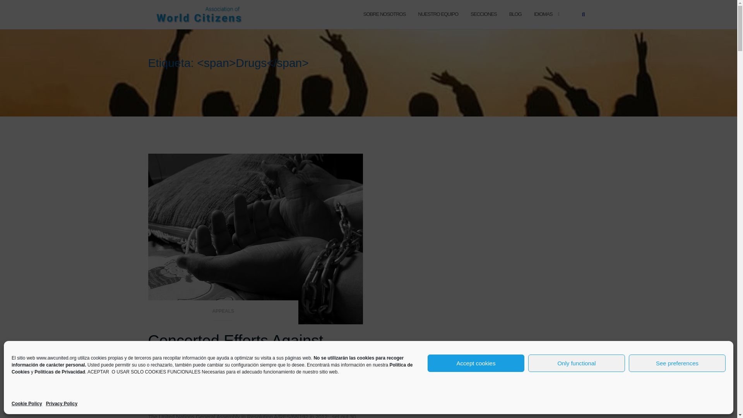 Image resolution: width=743 pixels, height=418 pixels. What do you see at coordinates (438, 14) in the screenshot?
I see `Nuestro Equipo` at bounding box center [438, 14].